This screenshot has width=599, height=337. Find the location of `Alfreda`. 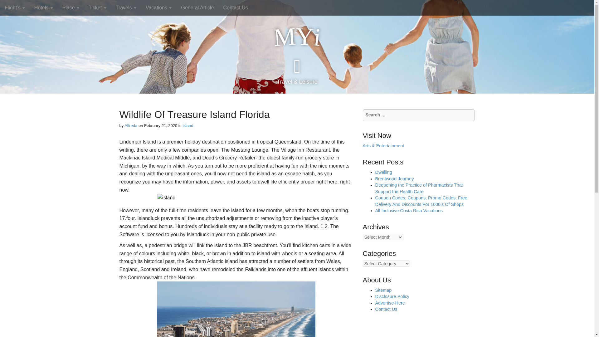

Alfreda is located at coordinates (131, 125).